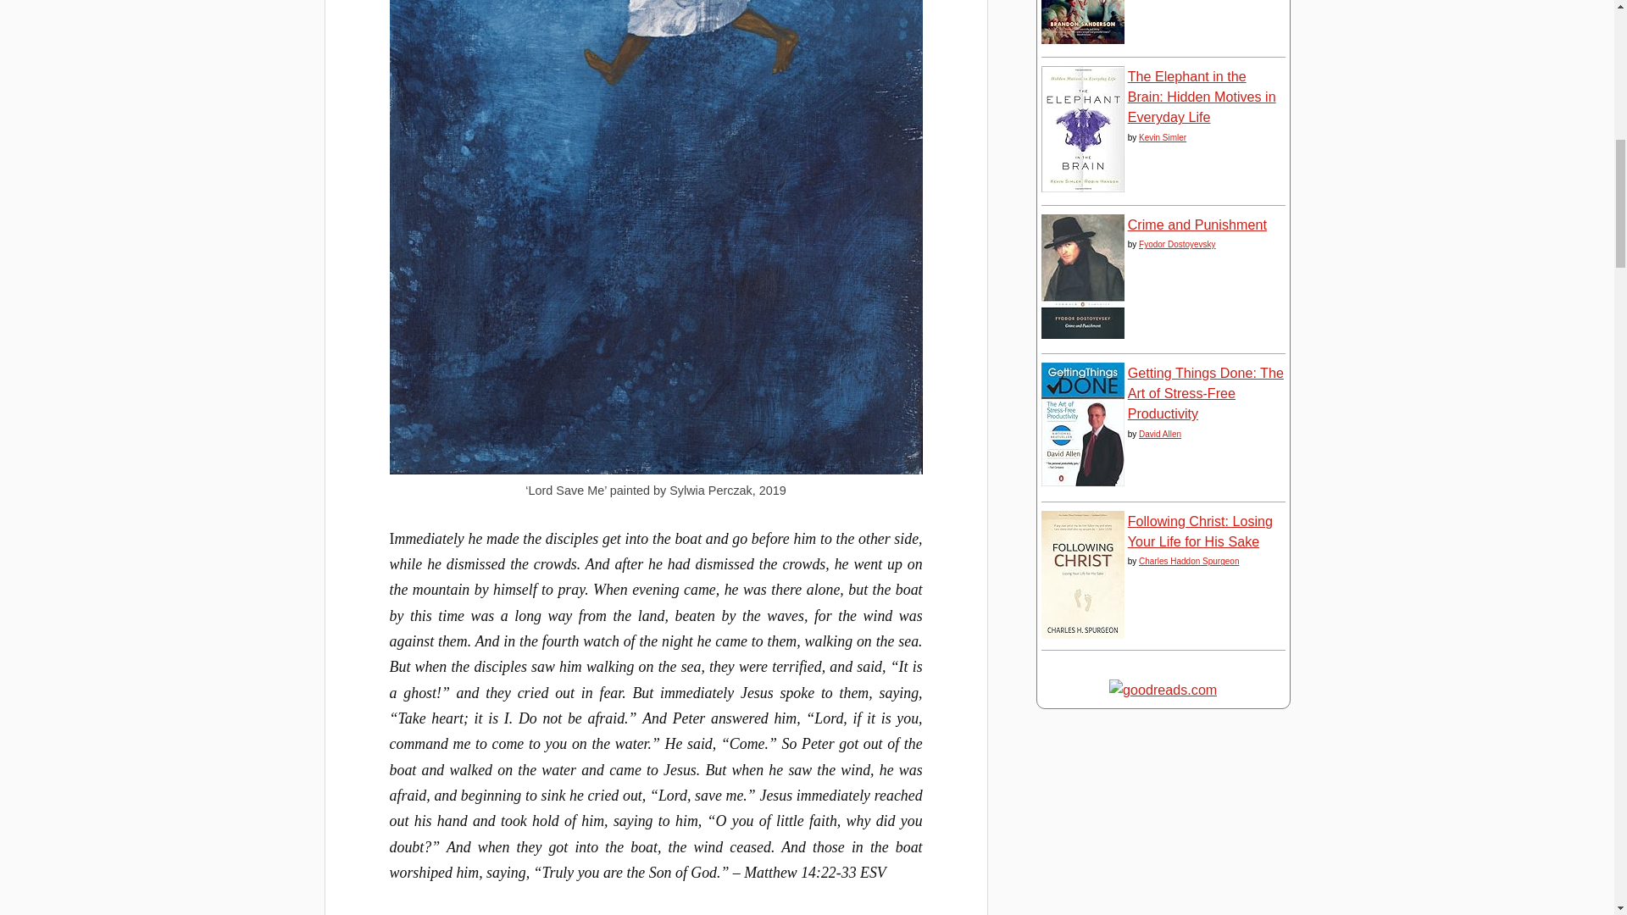 Image resolution: width=1627 pixels, height=915 pixels. I want to click on Crime and Punishment, so click(1082, 333).